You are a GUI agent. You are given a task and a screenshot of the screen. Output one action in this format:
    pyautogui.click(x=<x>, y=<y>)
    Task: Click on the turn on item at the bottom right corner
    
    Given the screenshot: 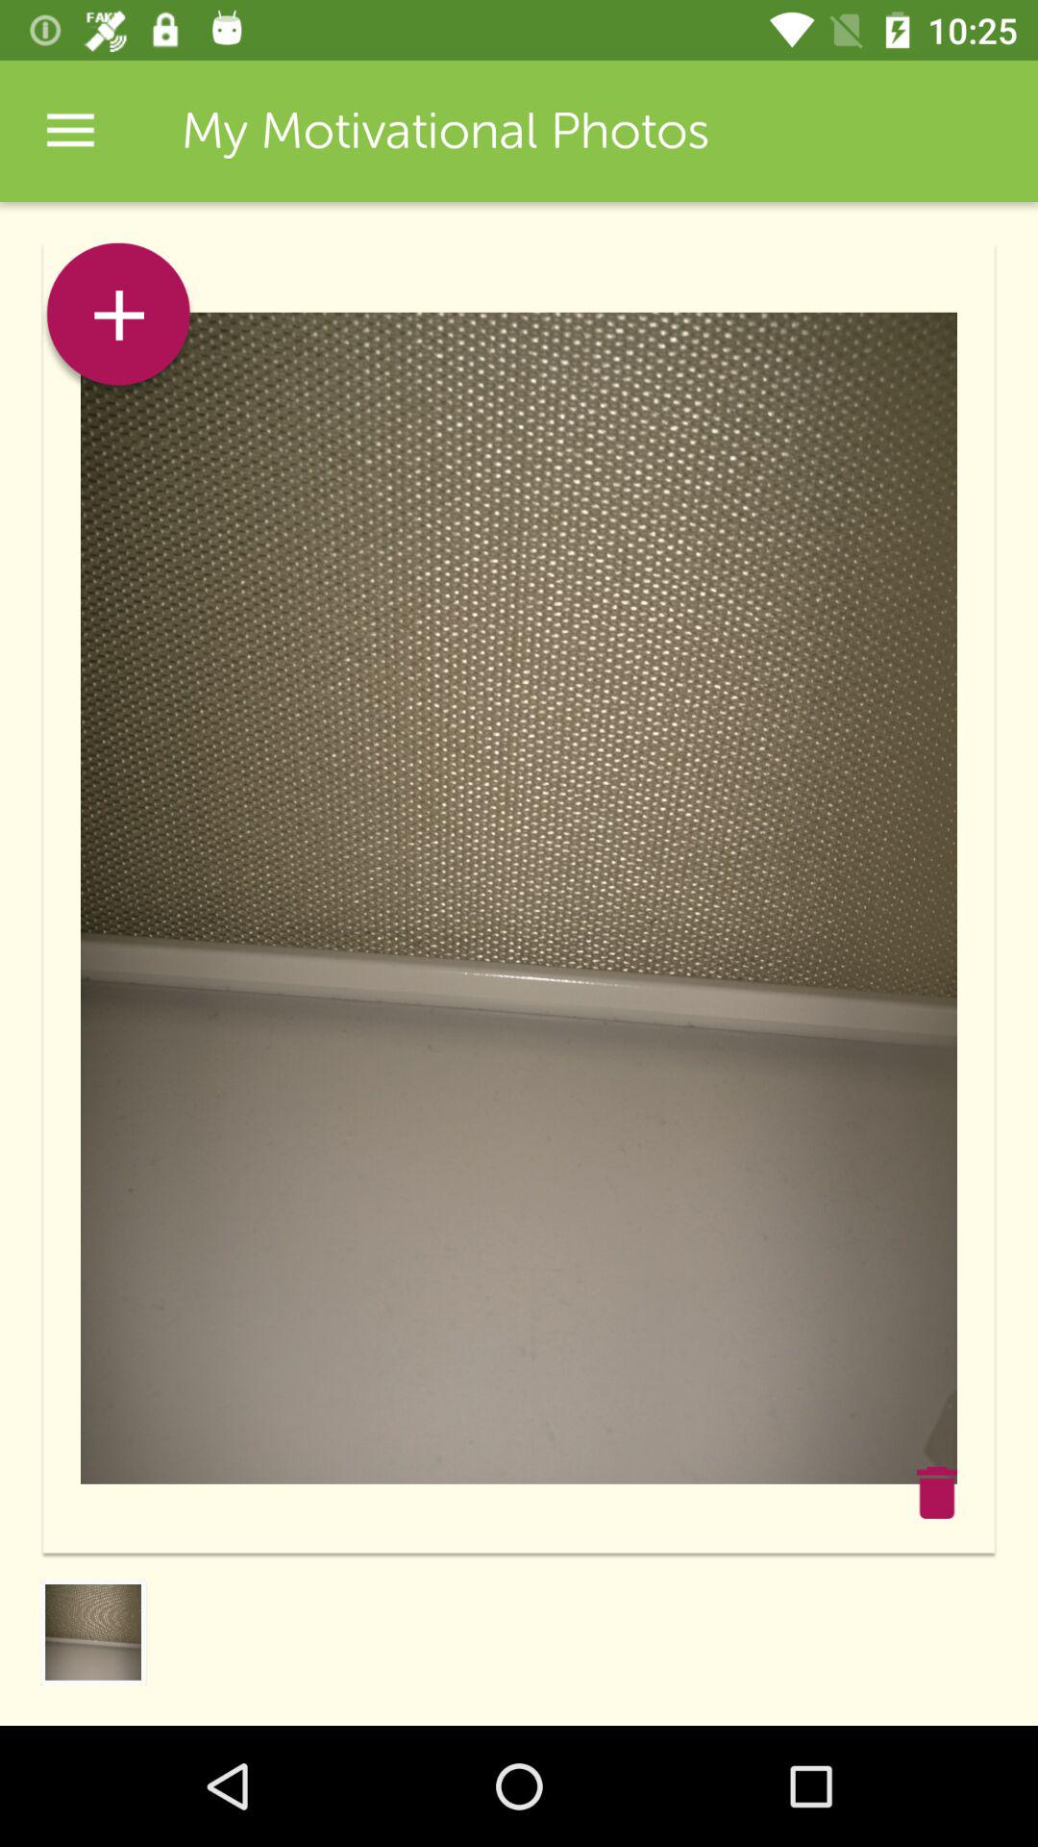 What is the action you would take?
    pyautogui.click(x=936, y=1492)
    